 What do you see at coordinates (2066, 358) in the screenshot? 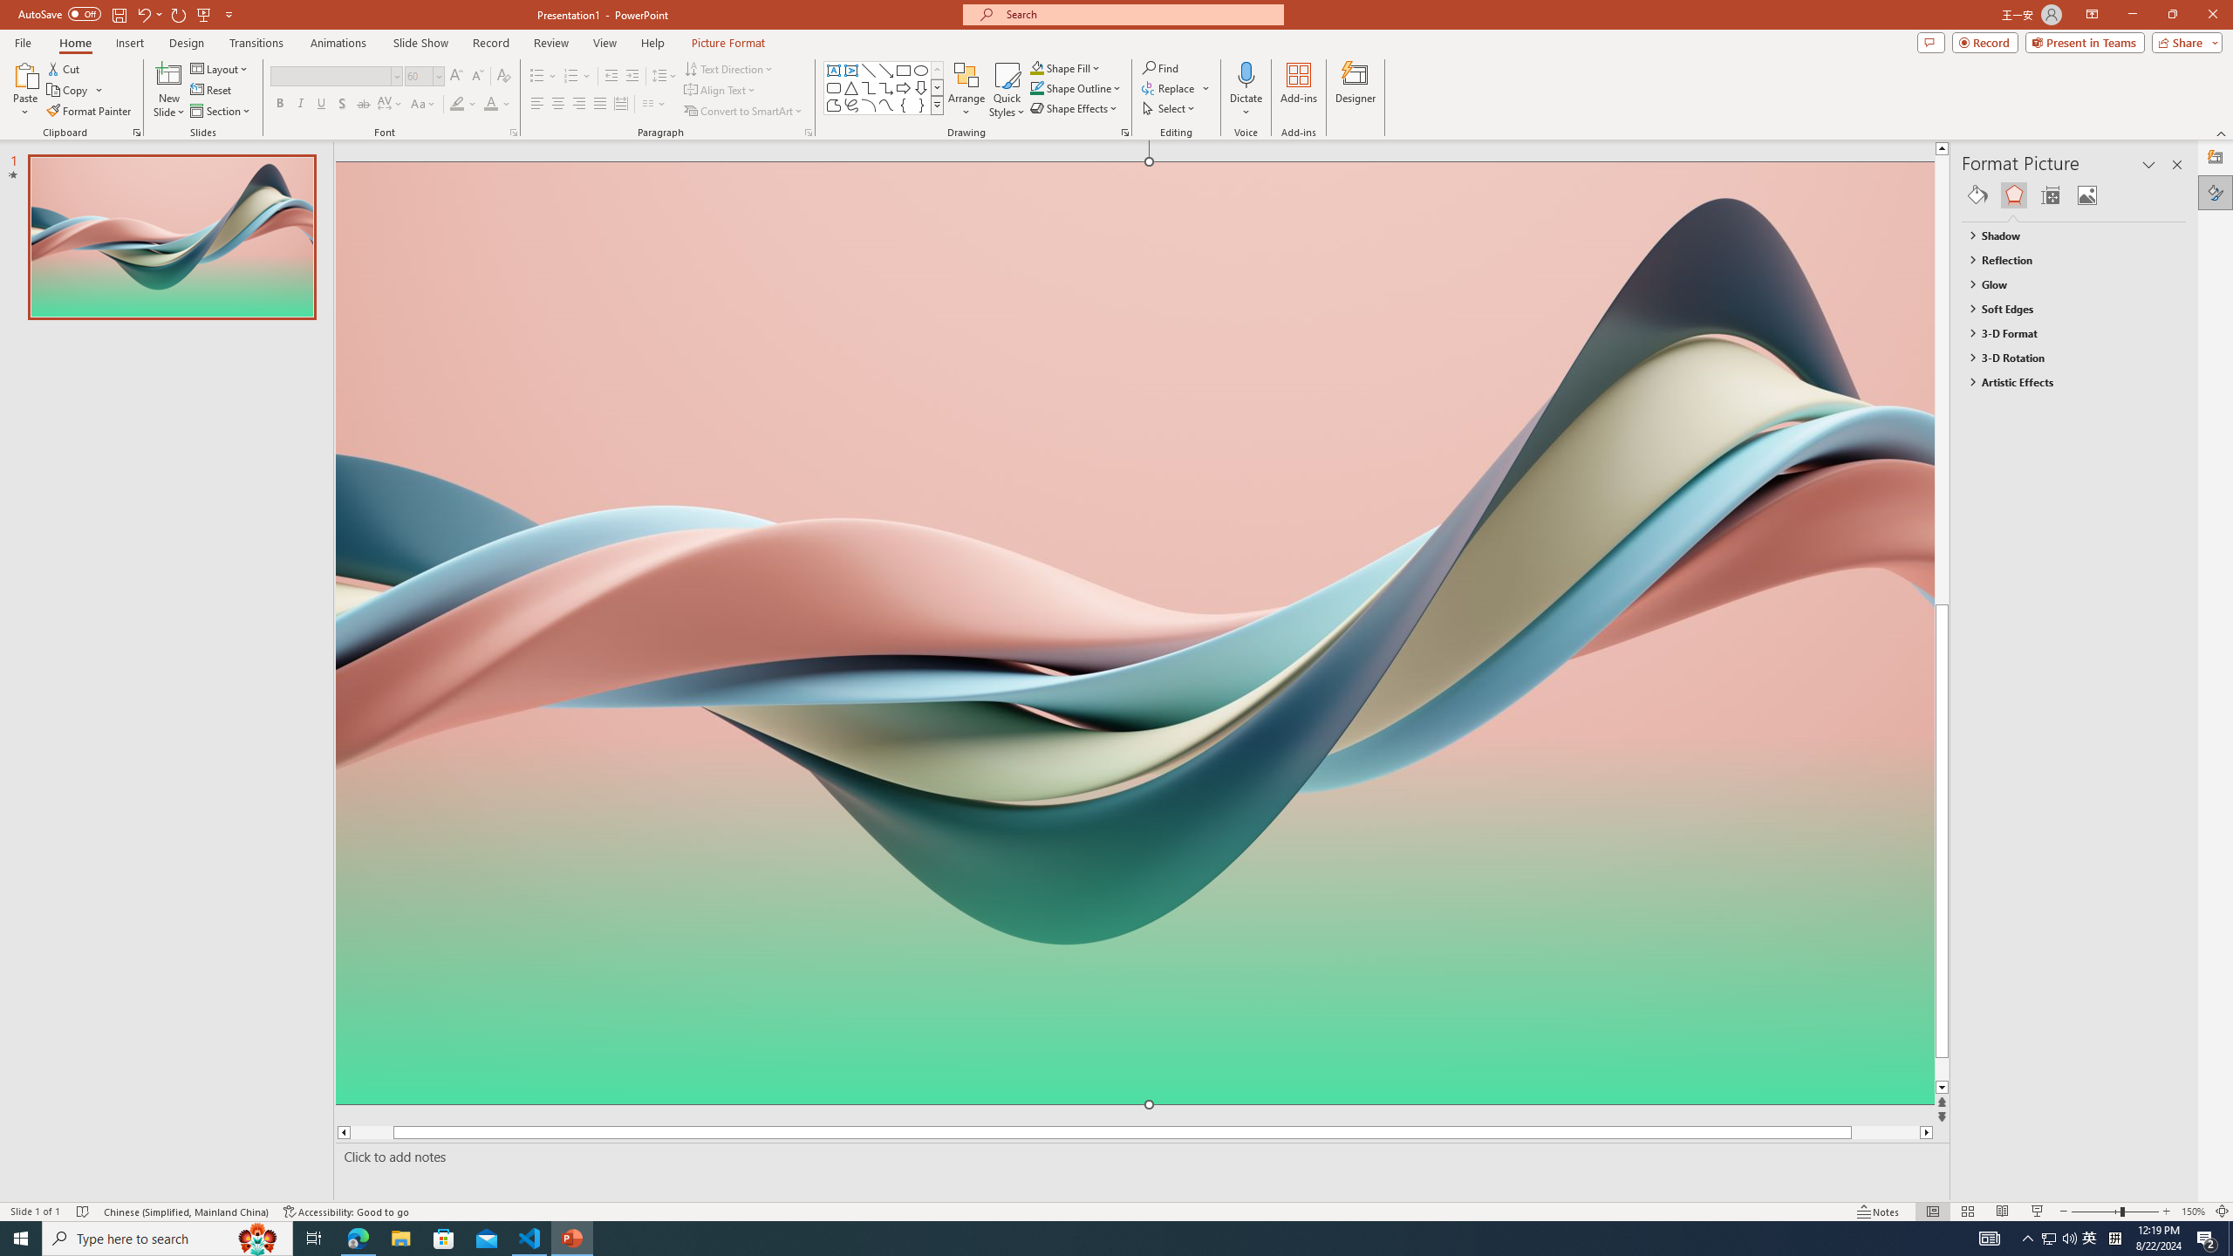
I see `3-D Rotation` at bounding box center [2066, 358].